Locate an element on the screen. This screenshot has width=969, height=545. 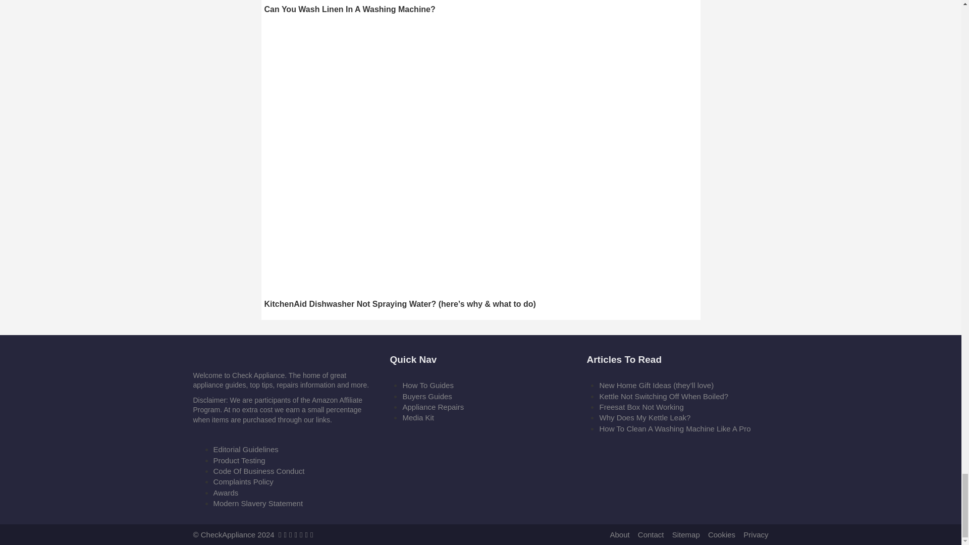
Can You Wash Linen In A Washing Machine? is located at coordinates (481, 7).